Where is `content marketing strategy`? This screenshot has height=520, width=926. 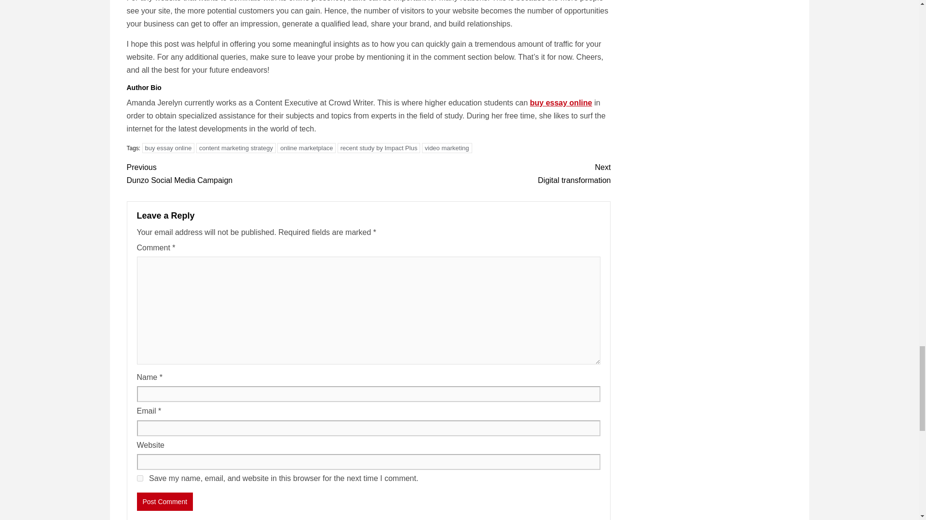 content marketing strategy is located at coordinates (168, 148).